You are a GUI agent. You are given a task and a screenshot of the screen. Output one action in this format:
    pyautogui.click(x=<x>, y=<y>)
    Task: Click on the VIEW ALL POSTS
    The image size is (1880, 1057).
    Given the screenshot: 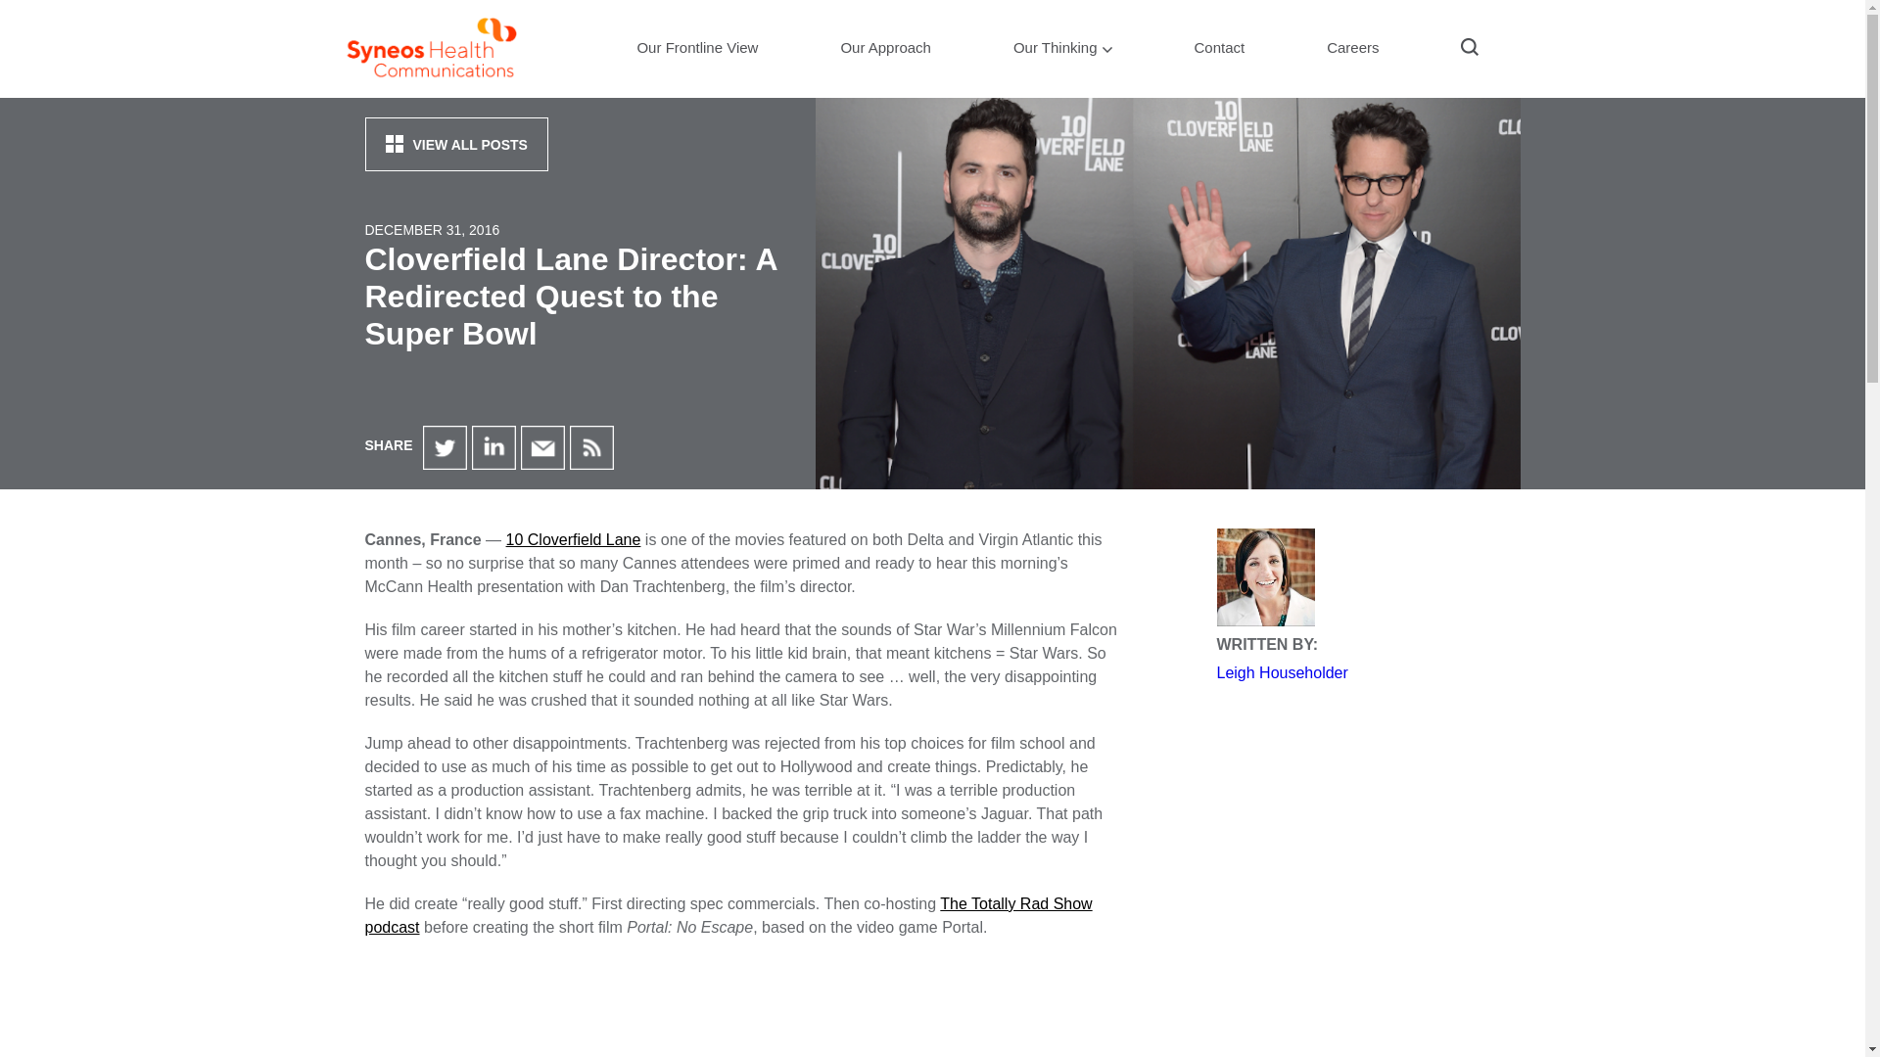 What is the action you would take?
    pyautogui.click(x=455, y=143)
    